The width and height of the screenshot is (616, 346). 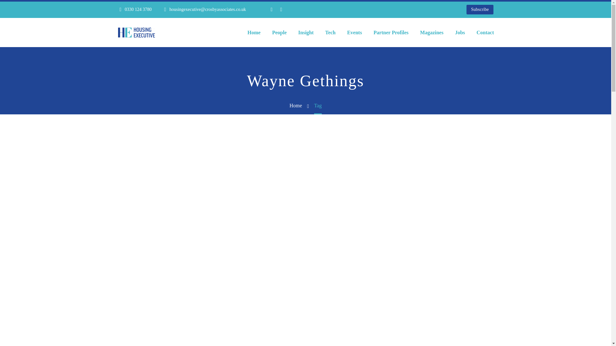 What do you see at coordinates (279, 32) in the screenshot?
I see `People` at bounding box center [279, 32].